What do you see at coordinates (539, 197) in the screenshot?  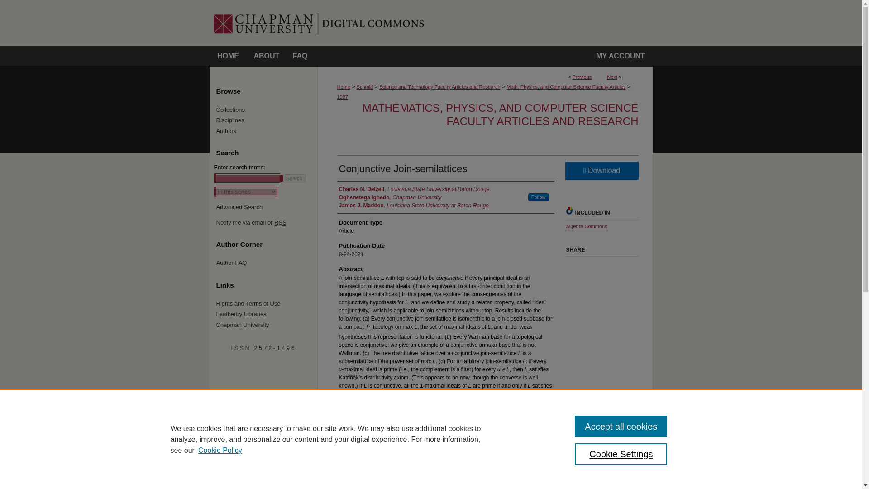 I see `Follow` at bounding box center [539, 197].